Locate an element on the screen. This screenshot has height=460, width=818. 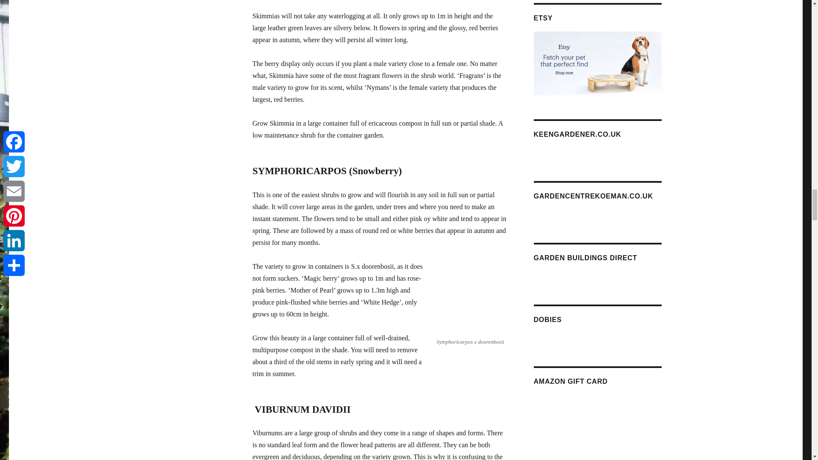
GardenCentre120x90 is located at coordinates (597, 213).